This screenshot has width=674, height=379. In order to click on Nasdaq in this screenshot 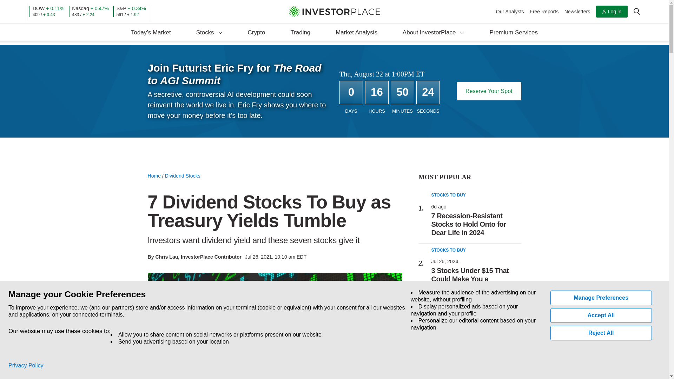, I will do `click(80, 8)`.